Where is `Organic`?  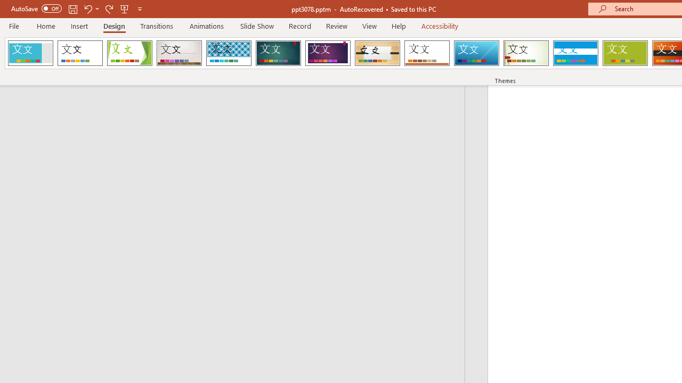
Organic is located at coordinates (377, 53).